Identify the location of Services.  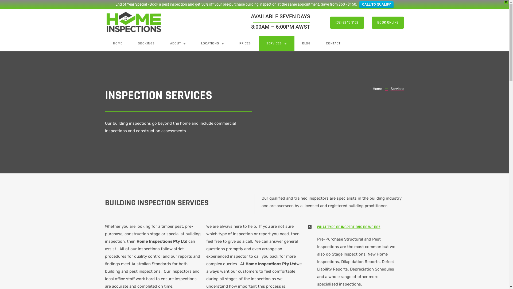
(394, 89).